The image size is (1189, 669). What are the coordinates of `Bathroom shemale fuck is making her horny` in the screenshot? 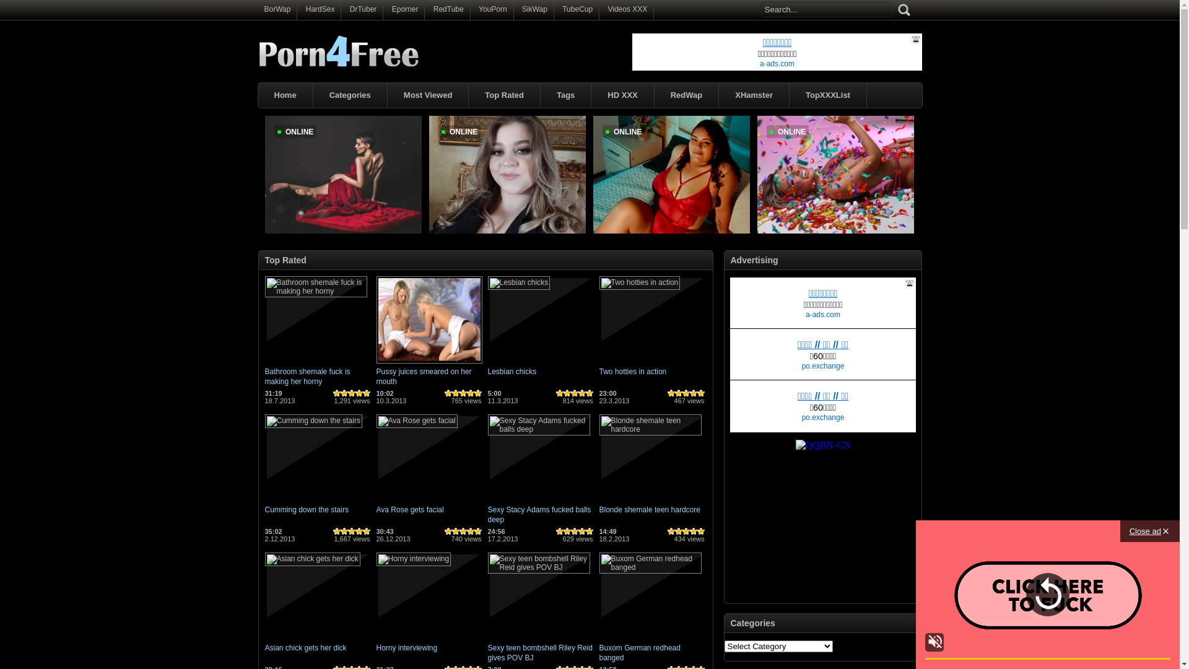 It's located at (316, 291).